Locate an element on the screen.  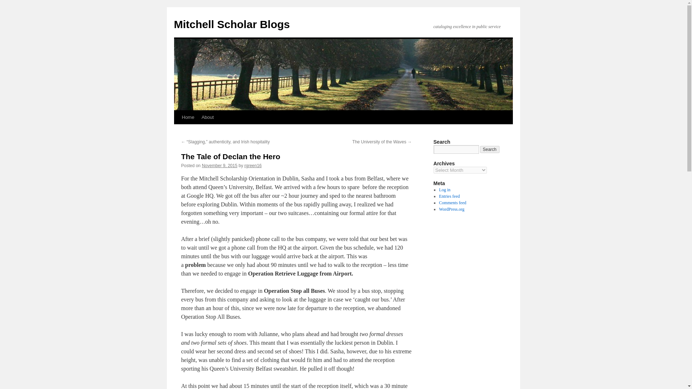
9:27 pm is located at coordinates (219, 165).